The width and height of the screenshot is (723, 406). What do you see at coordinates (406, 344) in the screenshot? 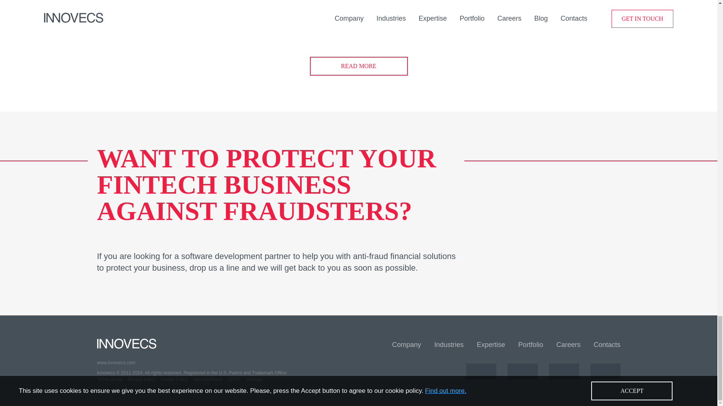
I see `Company` at bounding box center [406, 344].